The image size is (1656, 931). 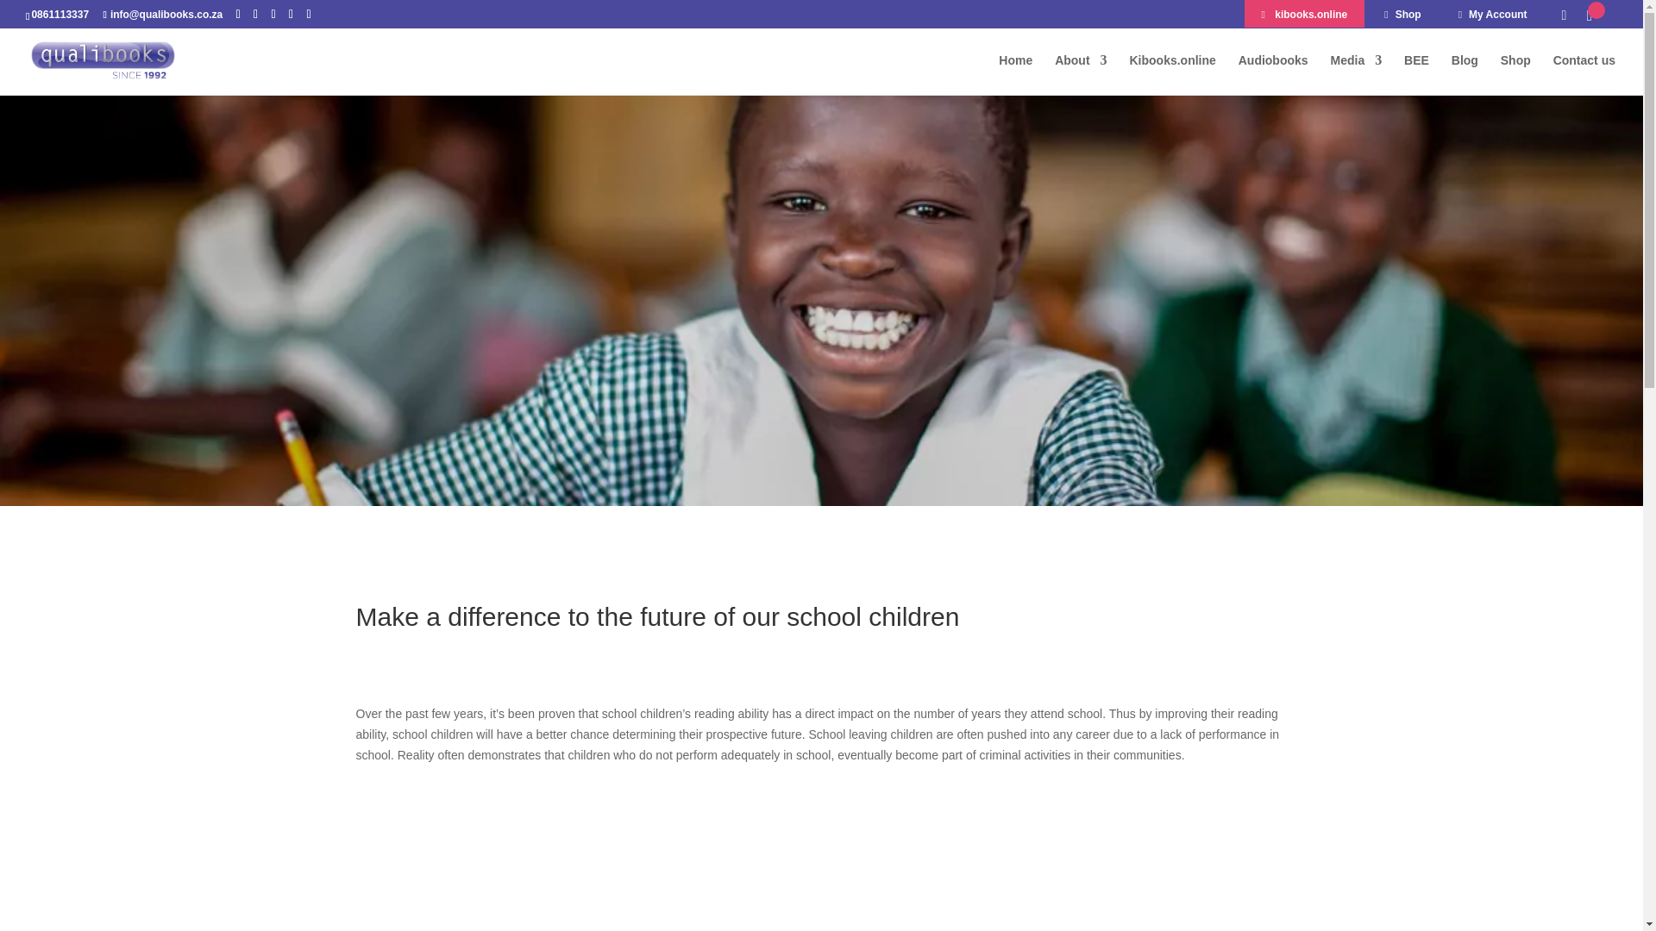 I want to click on kibooks.online, so click(x=1304, y=17).